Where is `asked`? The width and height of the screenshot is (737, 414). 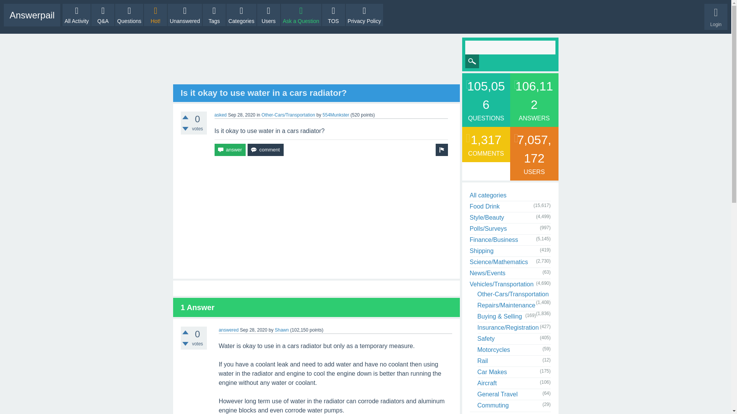
asked is located at coordinates (220, 115).